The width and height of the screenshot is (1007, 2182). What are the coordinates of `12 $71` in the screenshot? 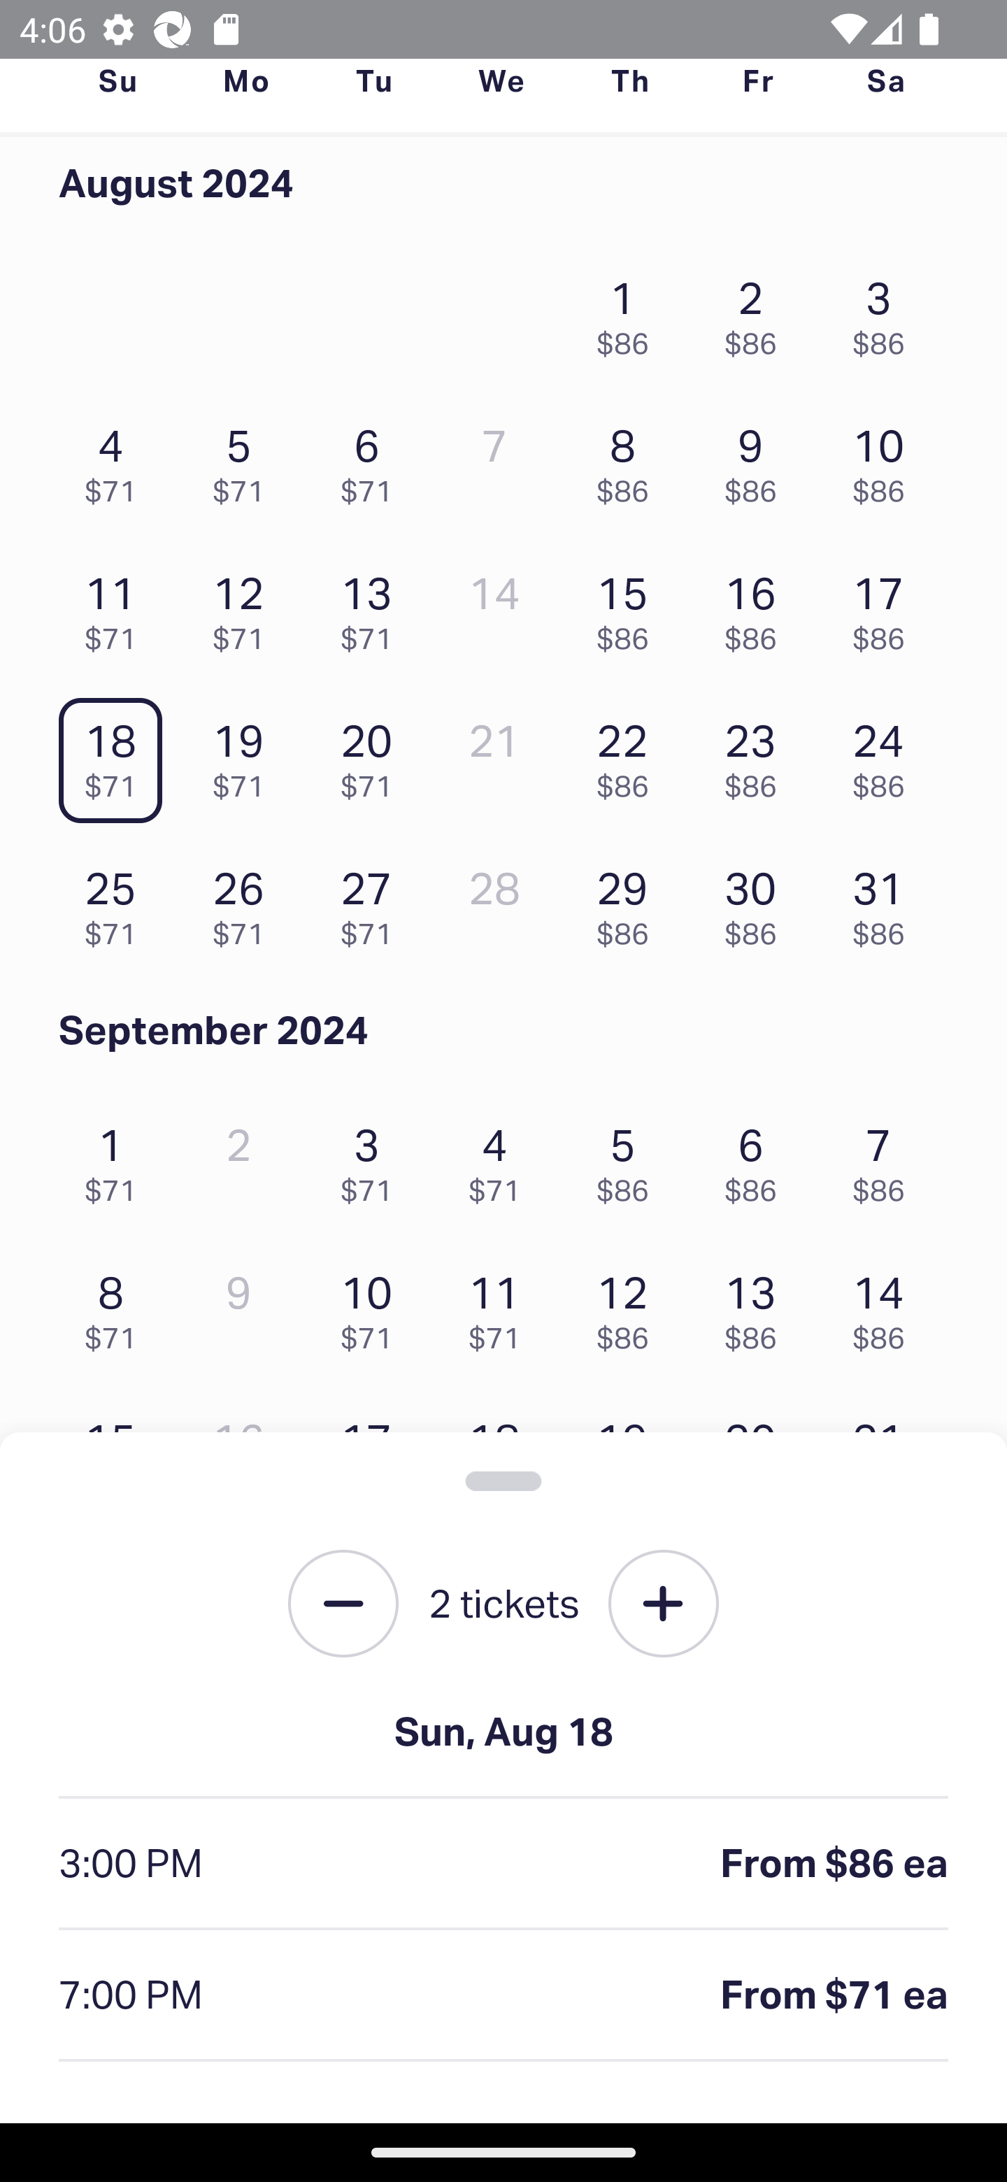 It's located at (245, 606).